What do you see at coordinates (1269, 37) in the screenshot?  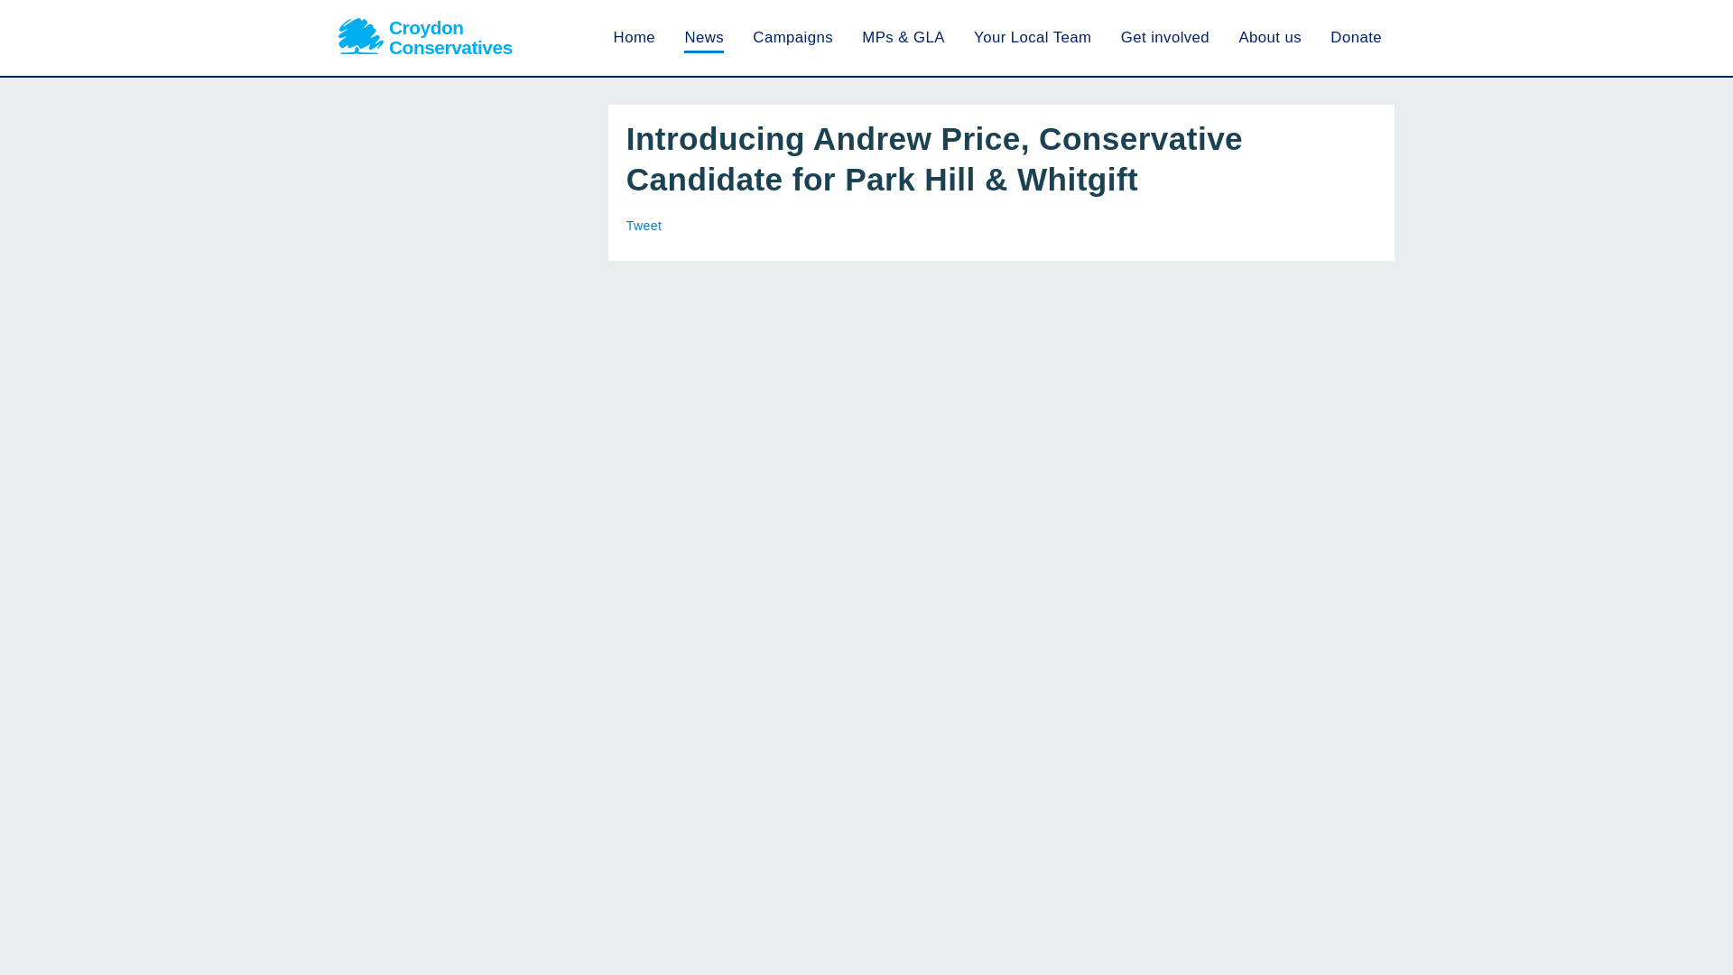 I see `News` at bounding box center [1269, 37].